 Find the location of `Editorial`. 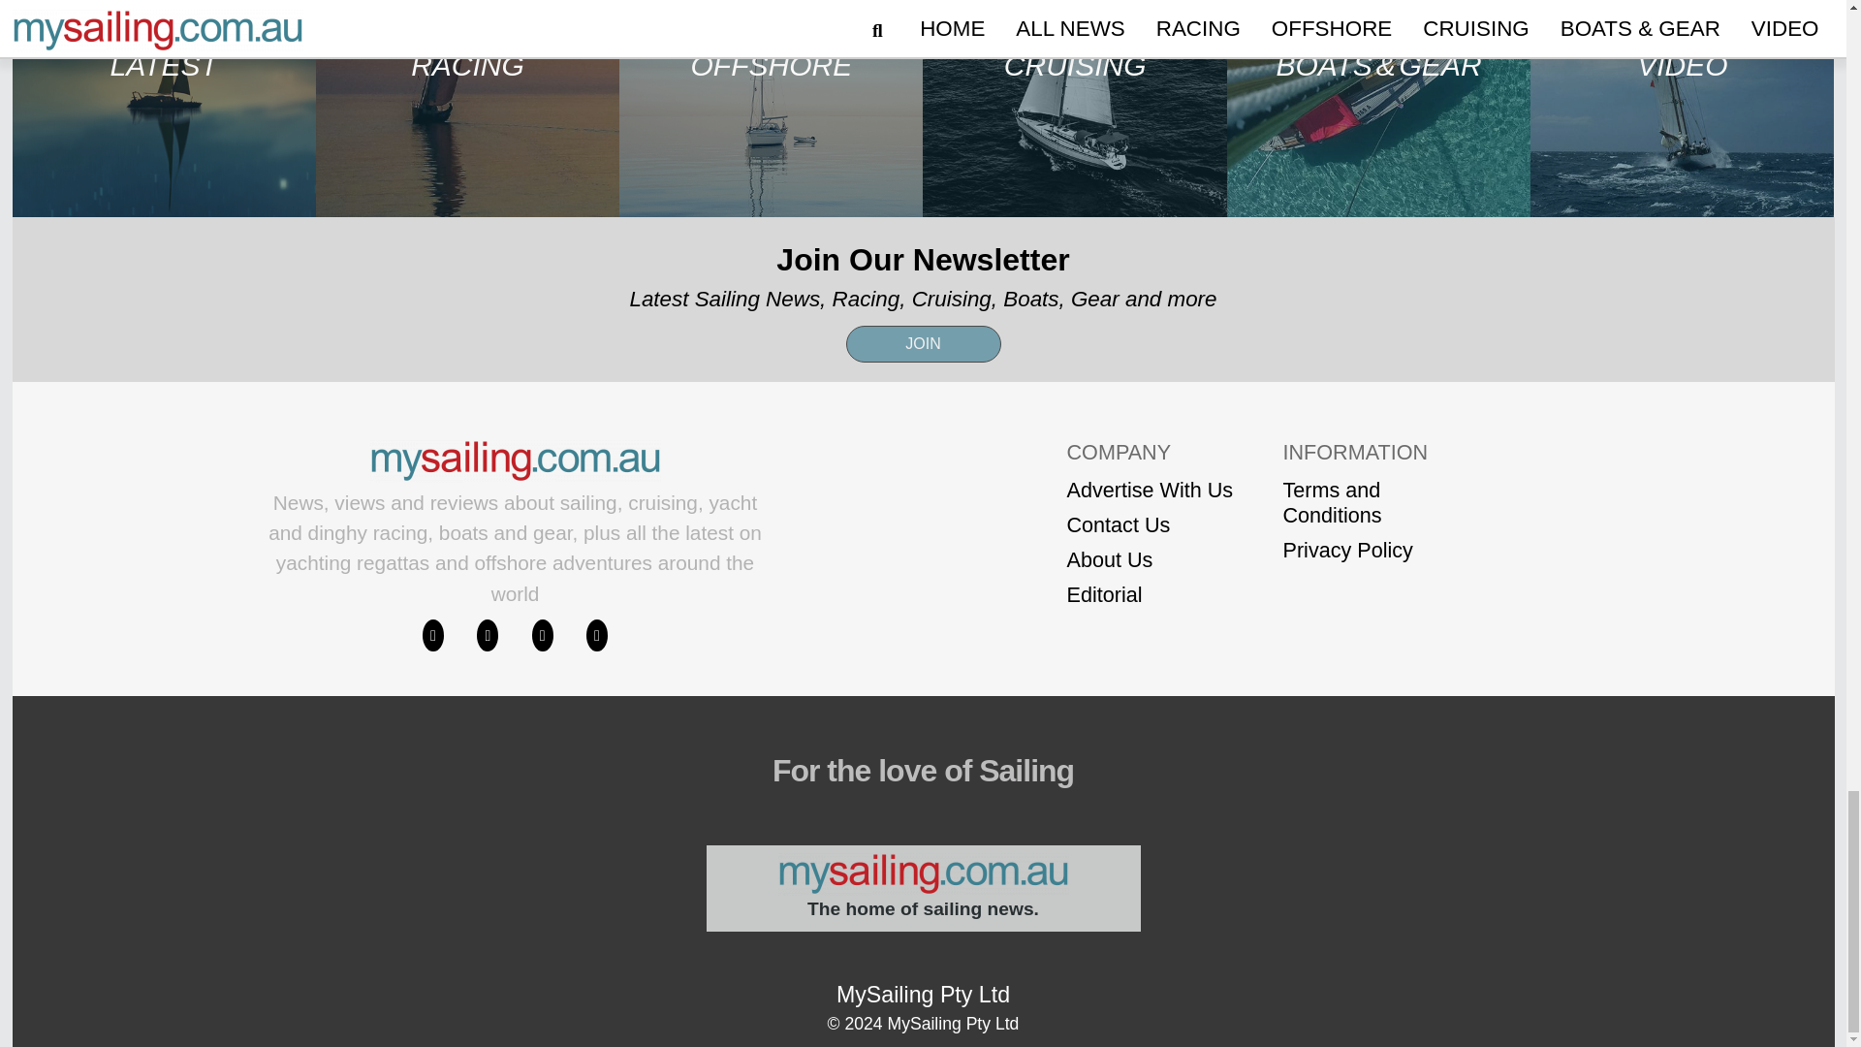

Editorial is located at coordinates (1150, 595).